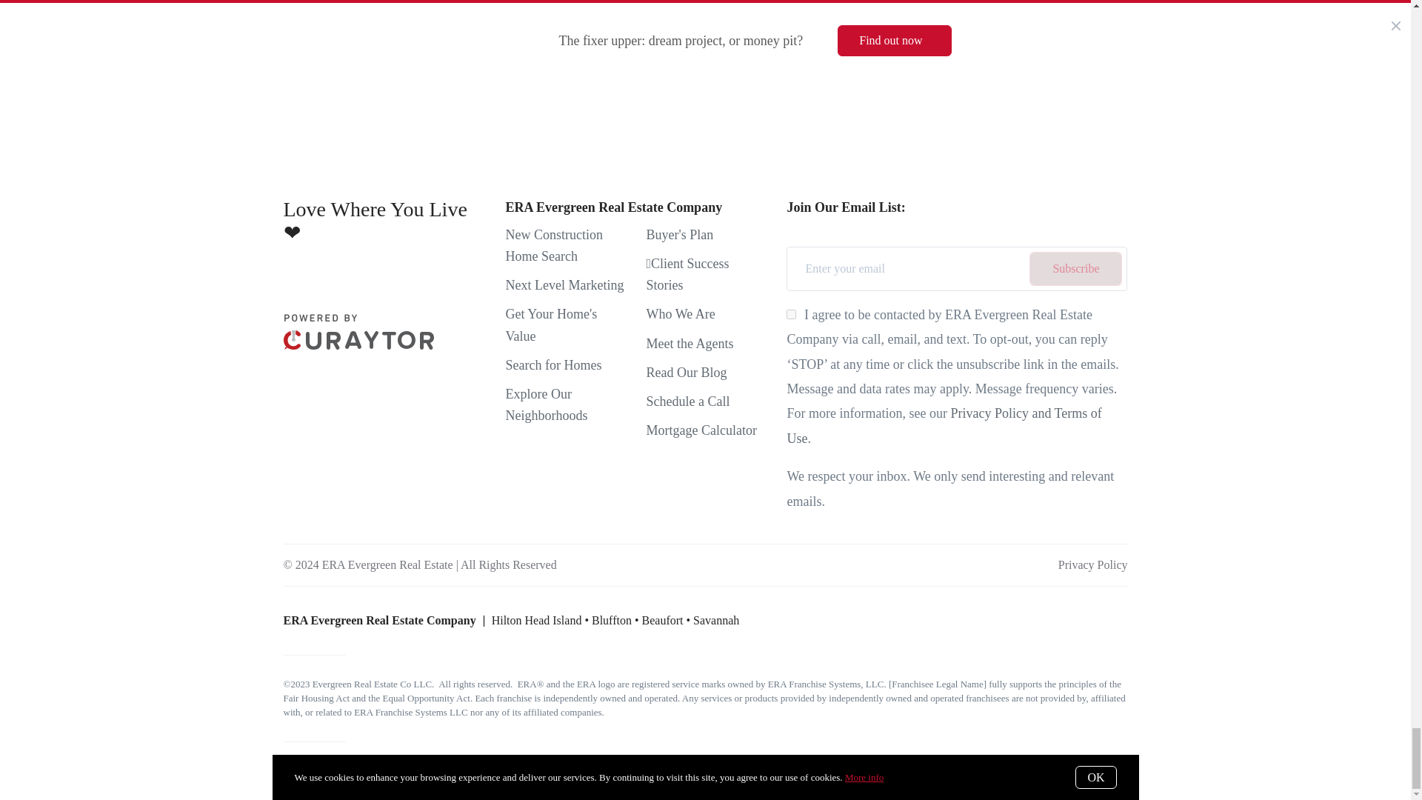  I want to click on on, so click(791, 314).